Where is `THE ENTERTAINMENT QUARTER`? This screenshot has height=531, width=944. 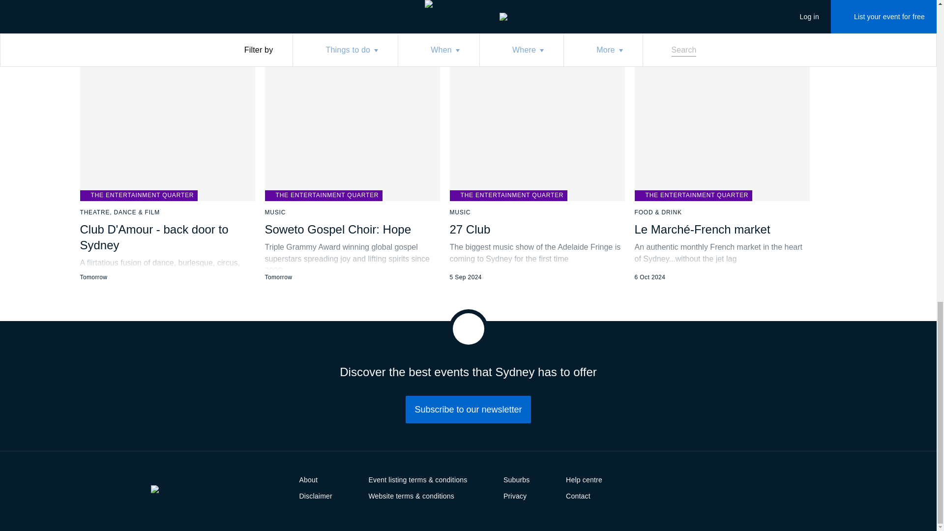 THE ENTERTAINMENT QUARTER is located at coordinates (323, 196).